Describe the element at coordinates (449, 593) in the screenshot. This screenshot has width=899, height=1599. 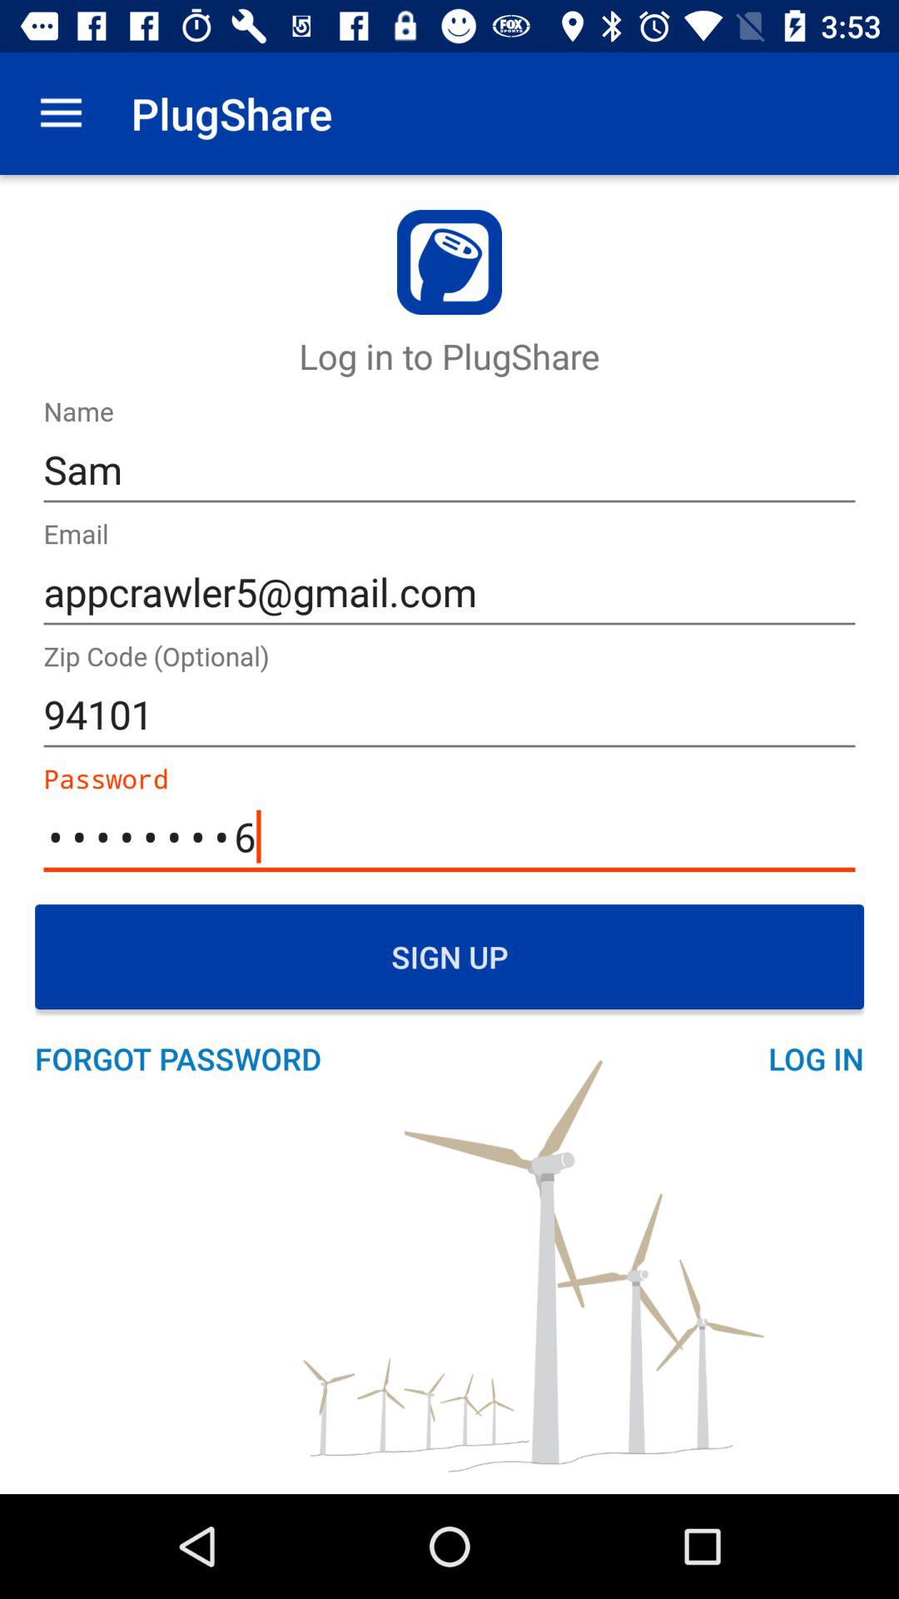
I see `scroll until the appcrawler5@gmail.com` at that location.